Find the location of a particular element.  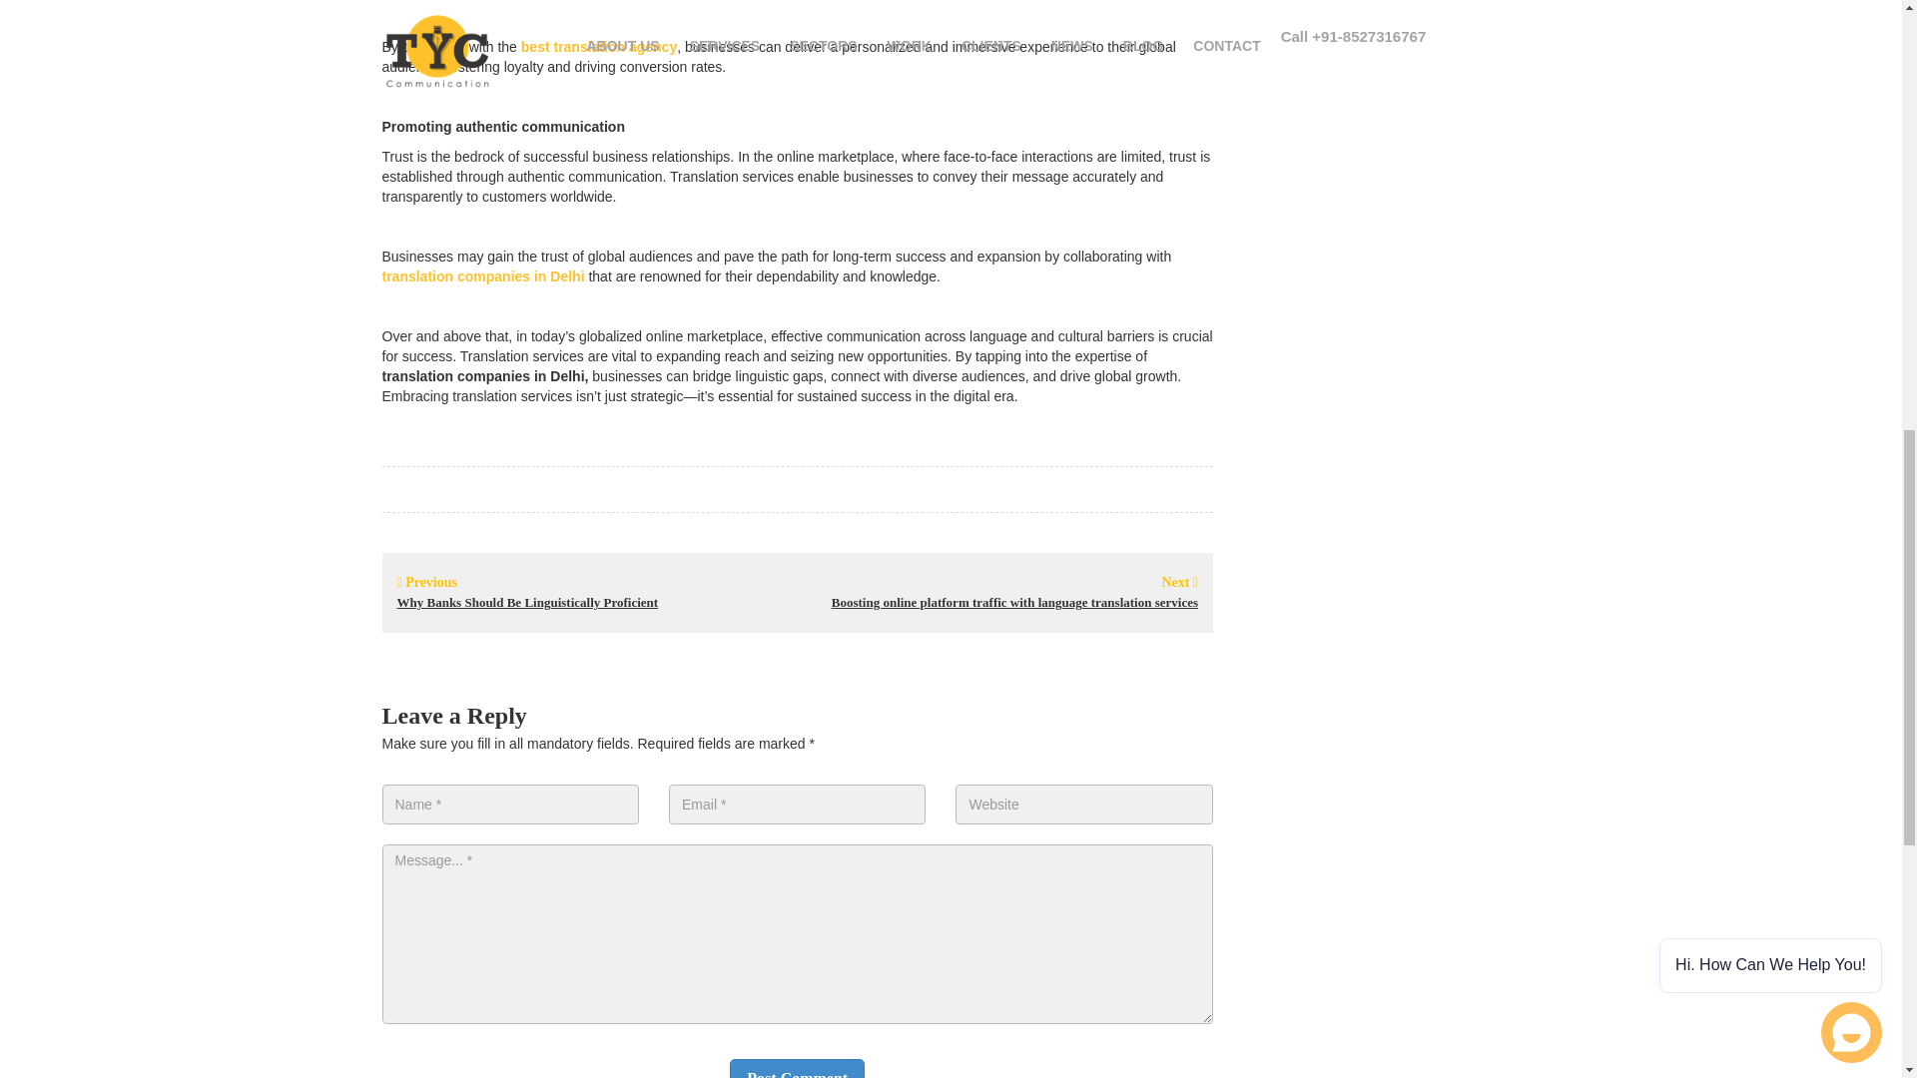

translation companies in Delhi is located at coordinates (483, 275).